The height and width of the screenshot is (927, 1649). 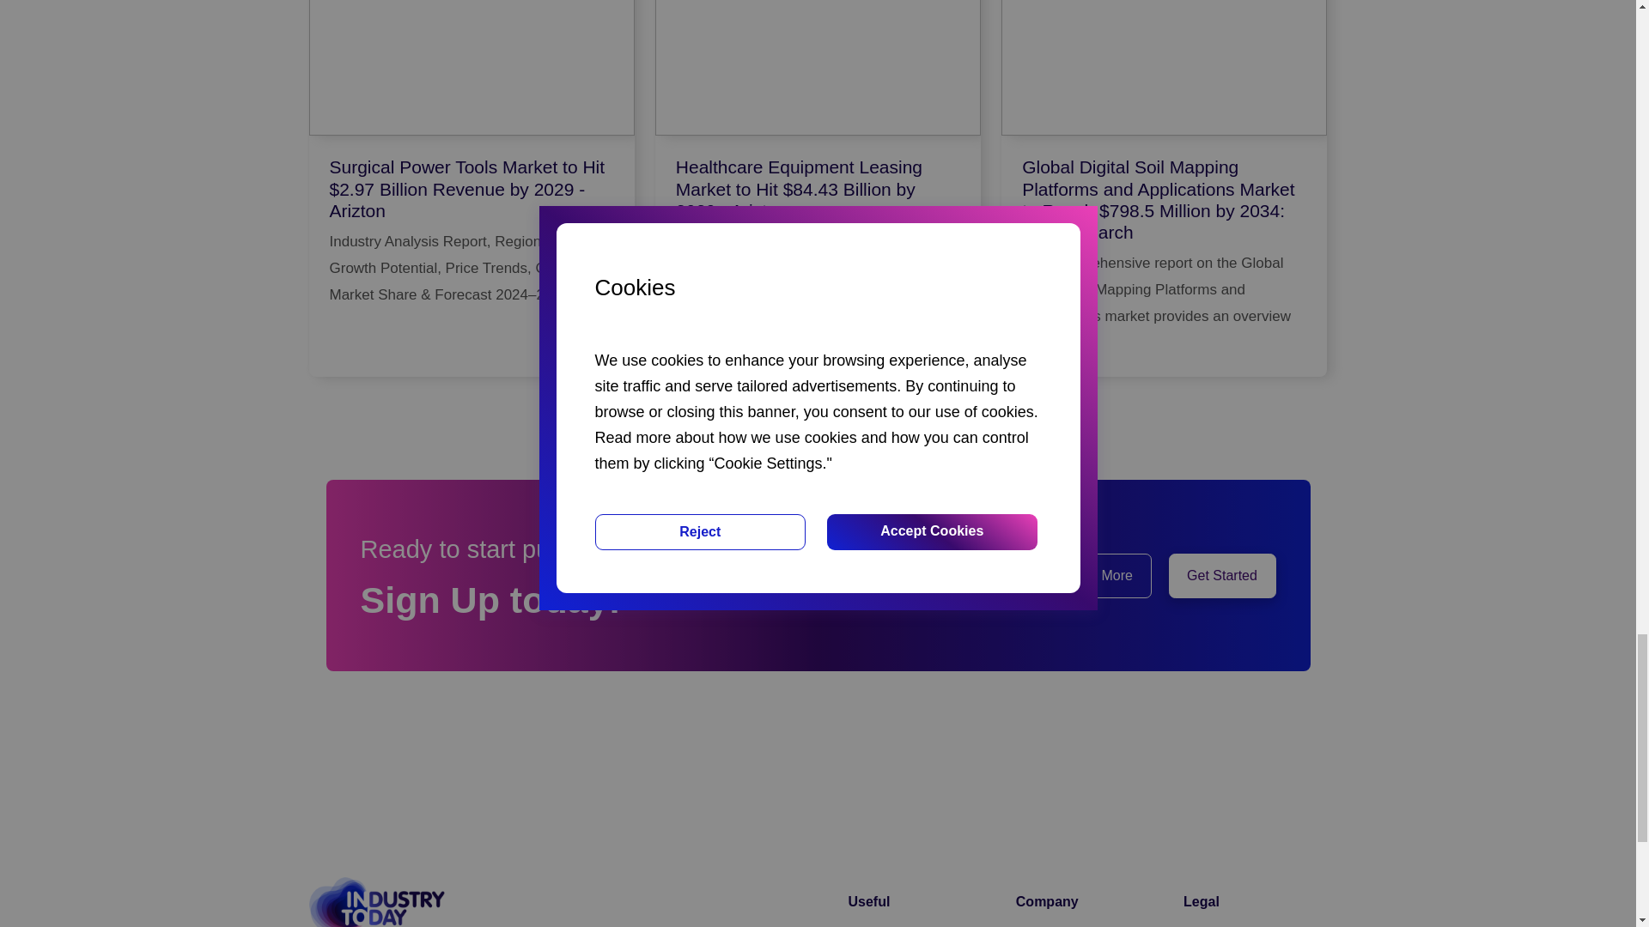 What do you see at coordinates (1098, 575) in the screenshot?
I see `Learn More` at bounding box center [1098, 575].